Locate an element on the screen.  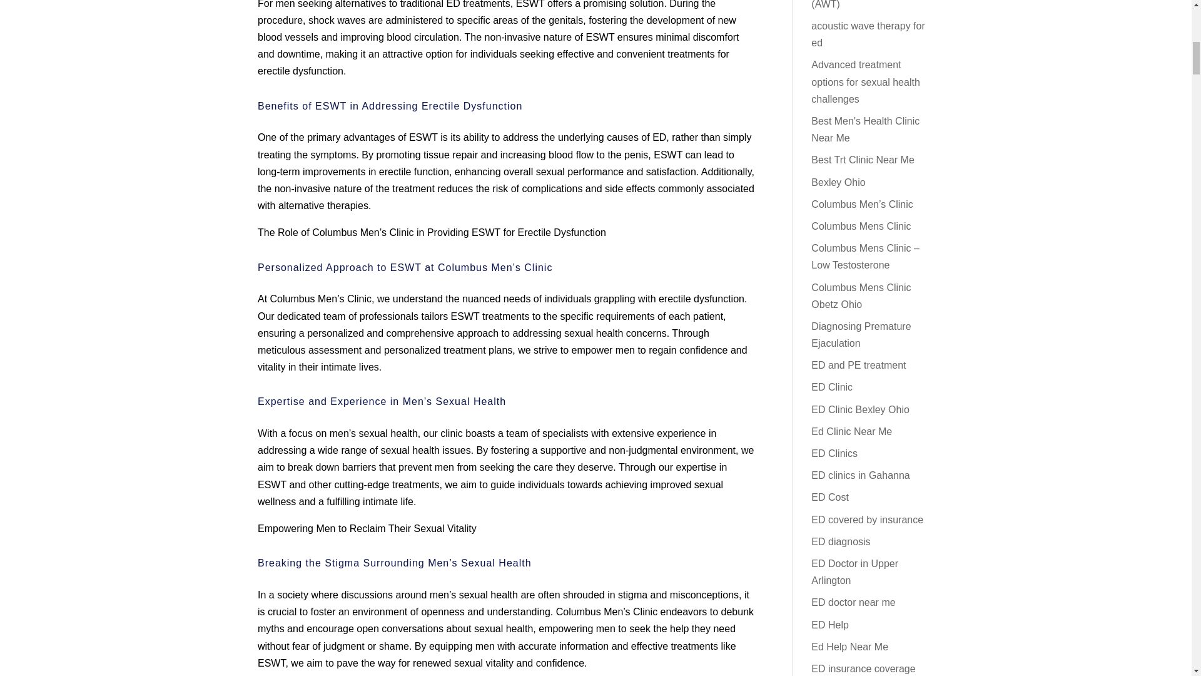
acoustic wave therapy for ed is located at coordinates (868, 34).